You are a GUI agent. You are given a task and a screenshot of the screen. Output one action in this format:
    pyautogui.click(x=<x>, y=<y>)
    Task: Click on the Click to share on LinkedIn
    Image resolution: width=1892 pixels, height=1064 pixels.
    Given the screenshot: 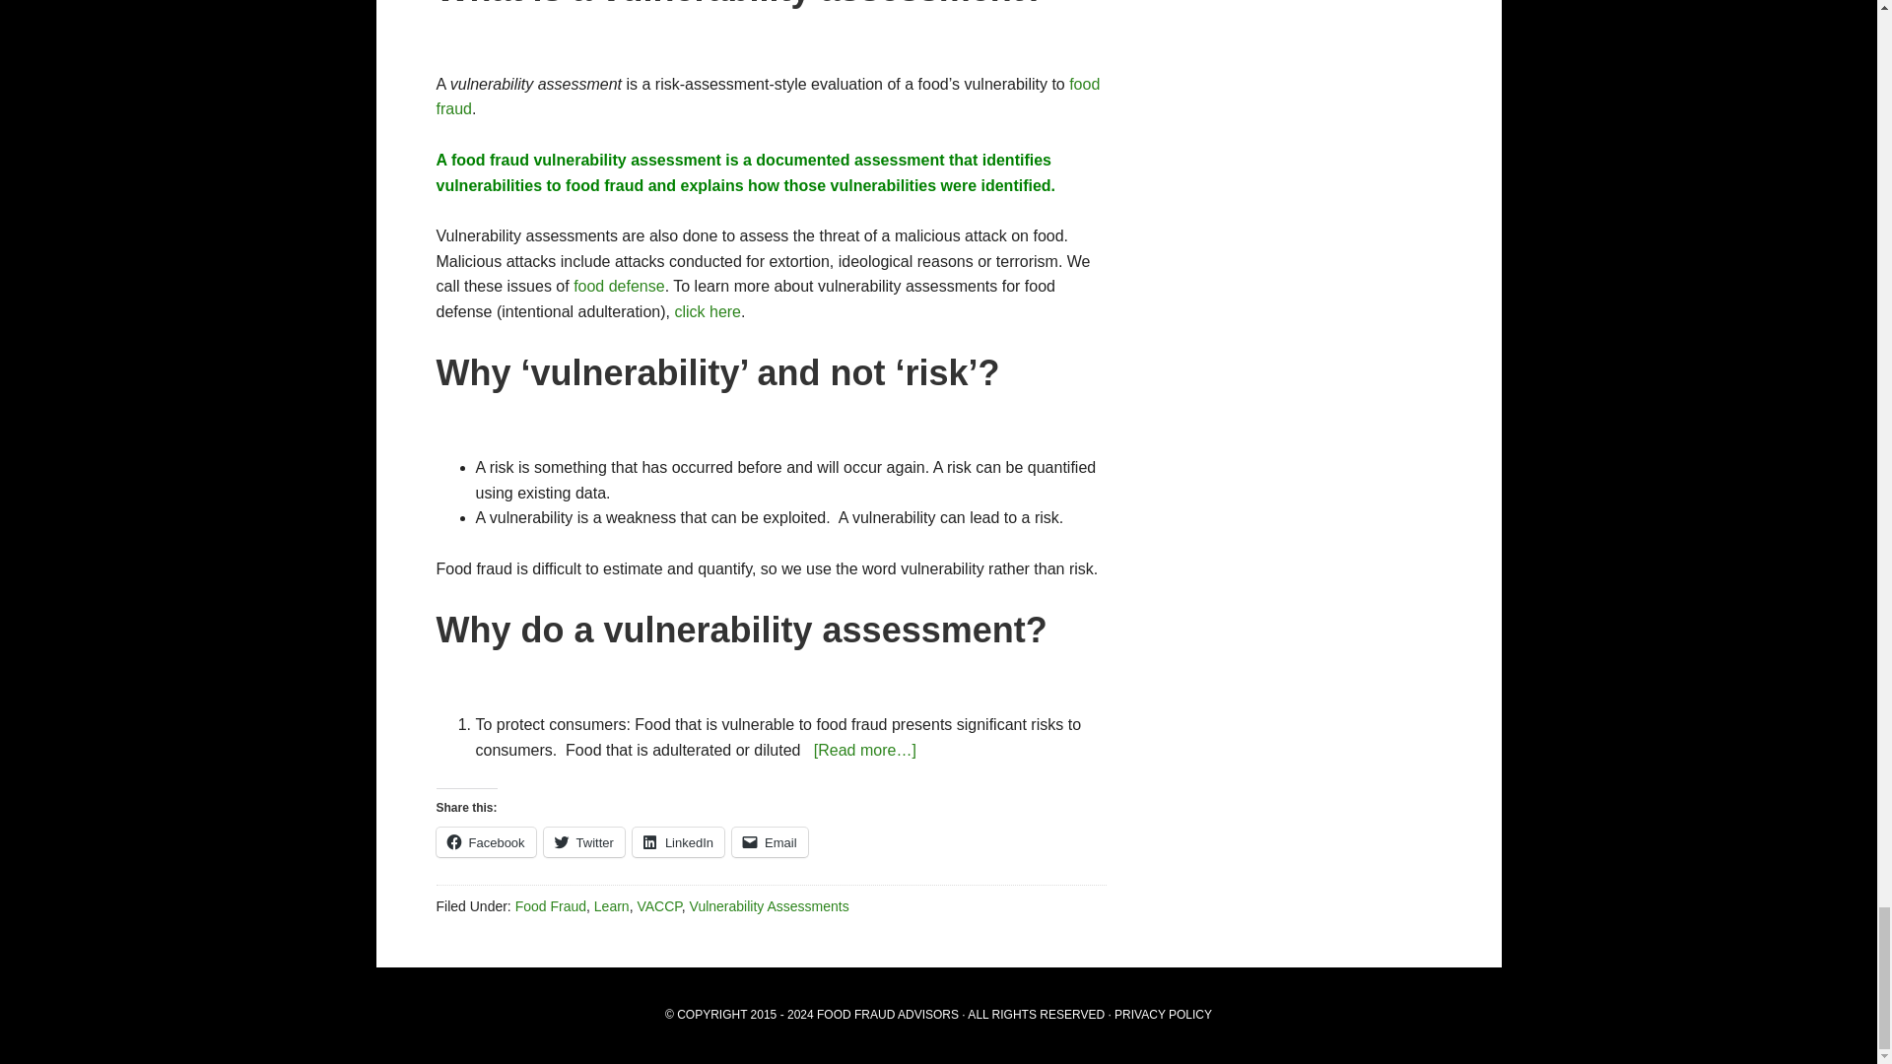 What is the action you would take?
    pyautogui.click(x=678, y=842)
    